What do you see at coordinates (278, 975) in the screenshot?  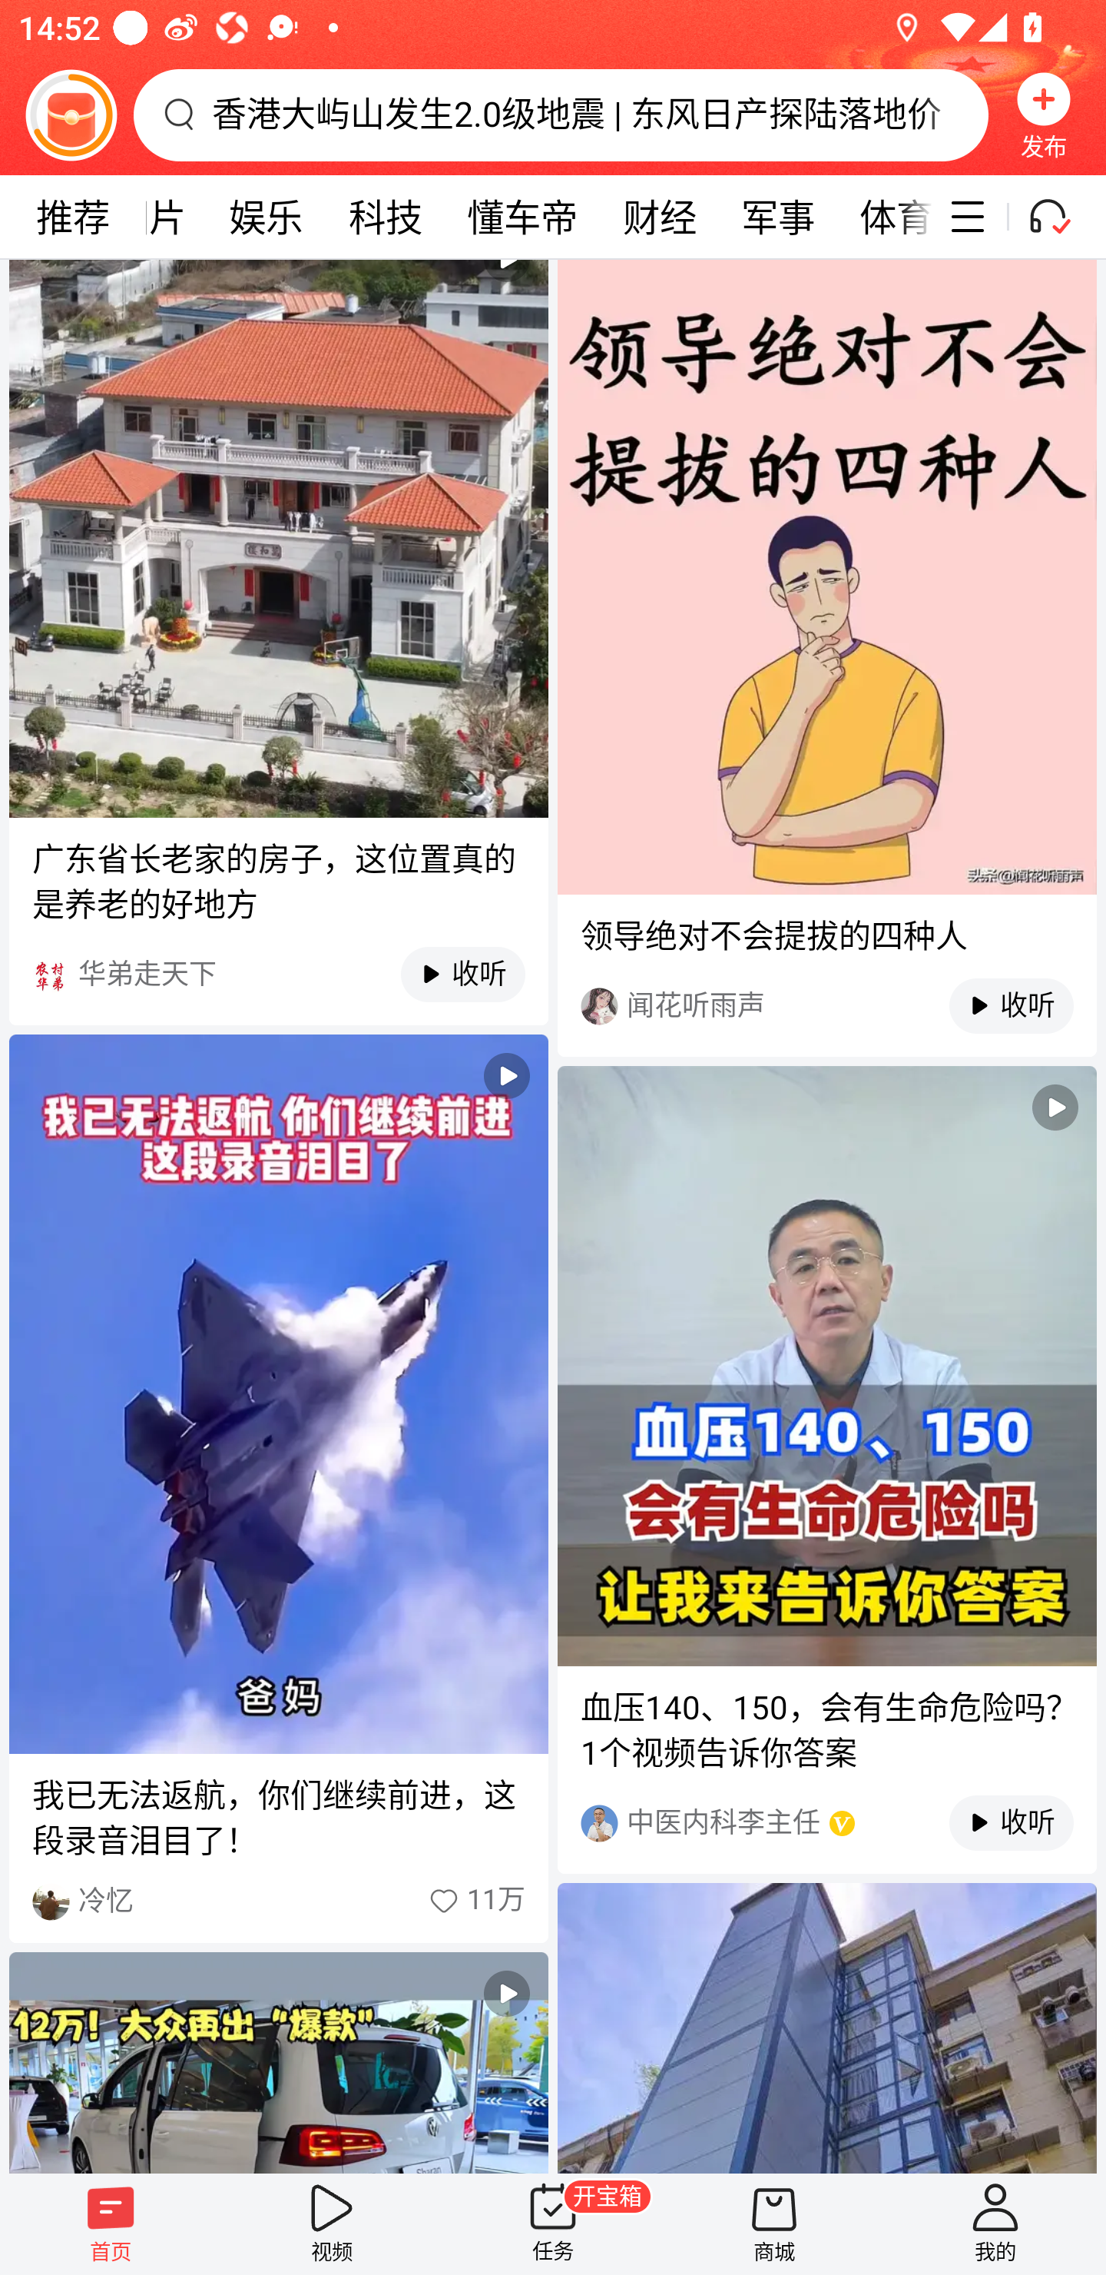 I see `作者,华弟走天下,按钮 头像 华弟走天下 收听` at bounding box center [278, 975].